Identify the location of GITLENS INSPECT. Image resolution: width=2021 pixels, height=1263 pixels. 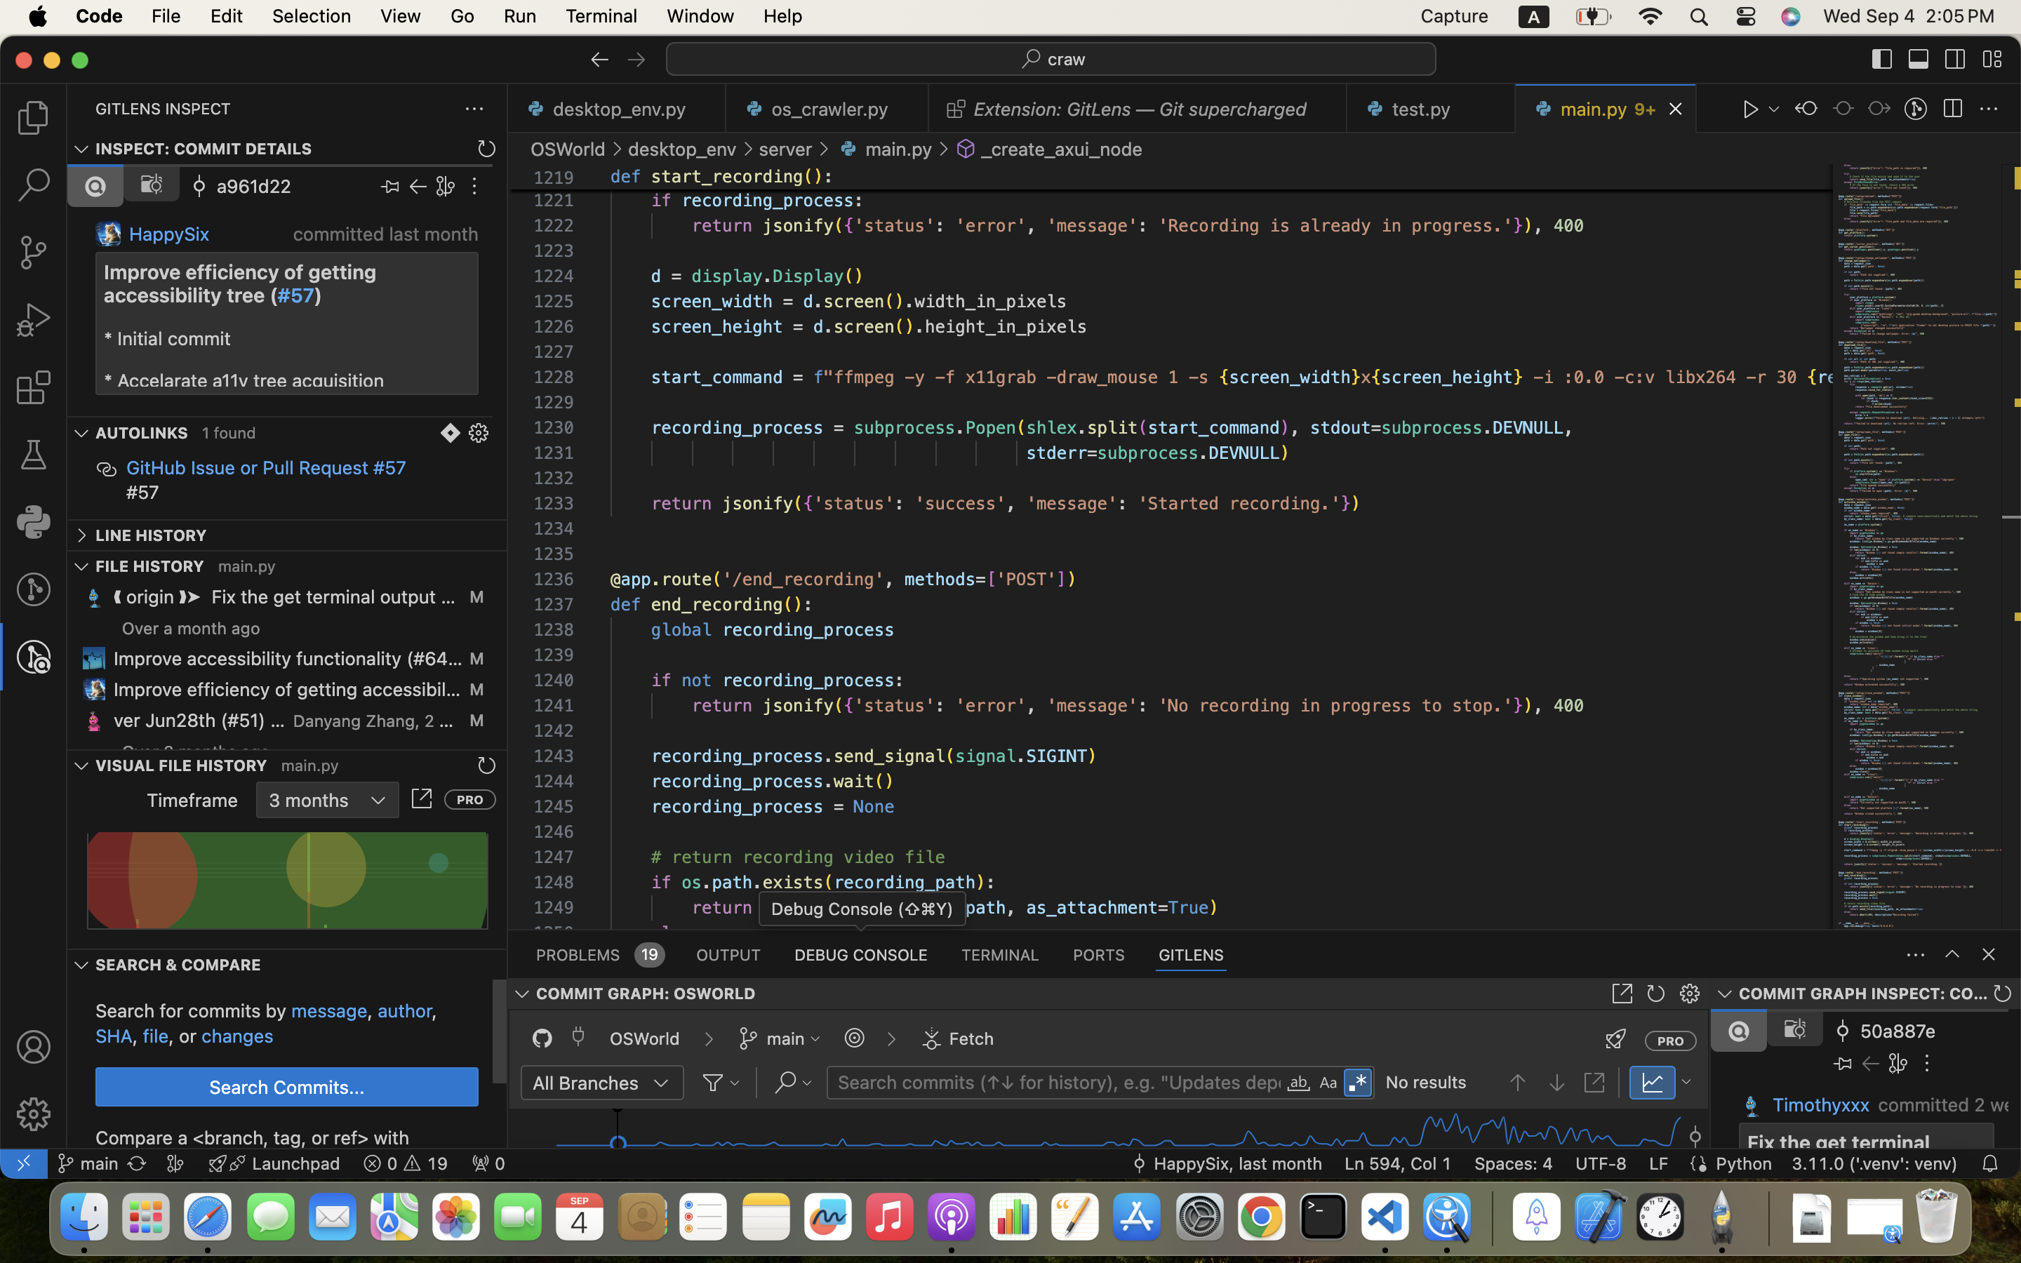
(164, 109).